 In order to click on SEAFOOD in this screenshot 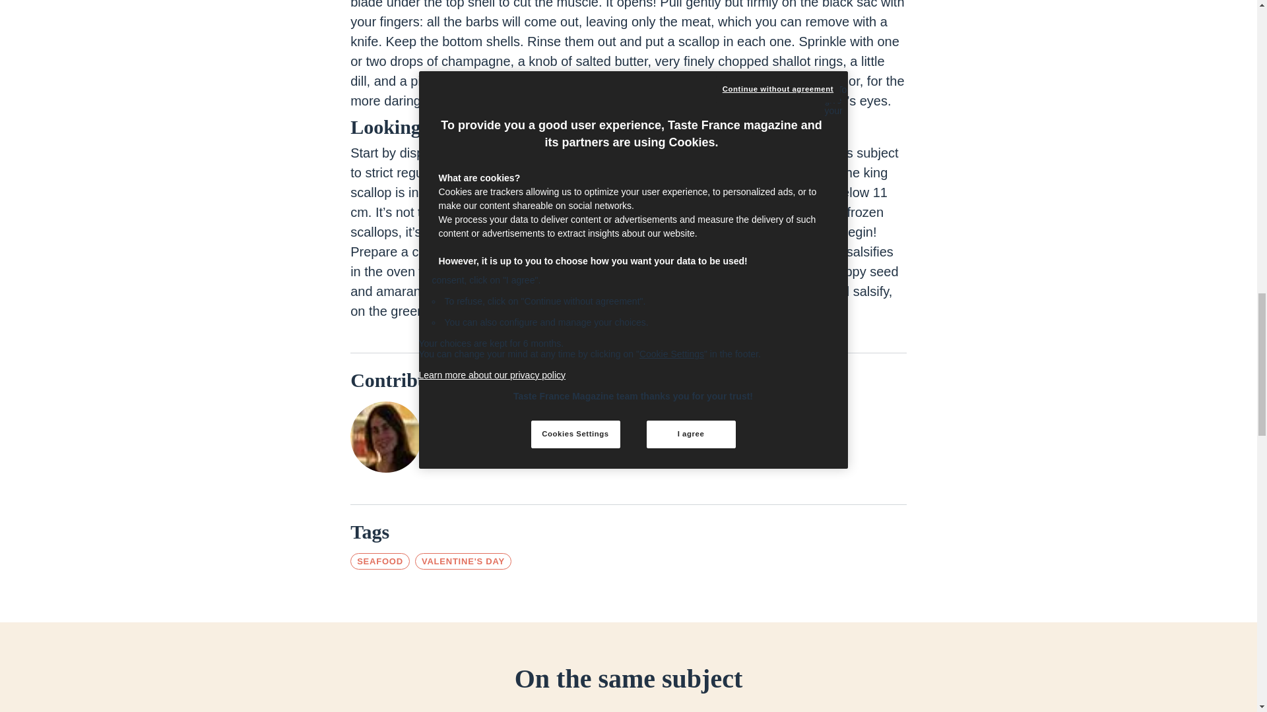, I will do `click(380, 562)`.